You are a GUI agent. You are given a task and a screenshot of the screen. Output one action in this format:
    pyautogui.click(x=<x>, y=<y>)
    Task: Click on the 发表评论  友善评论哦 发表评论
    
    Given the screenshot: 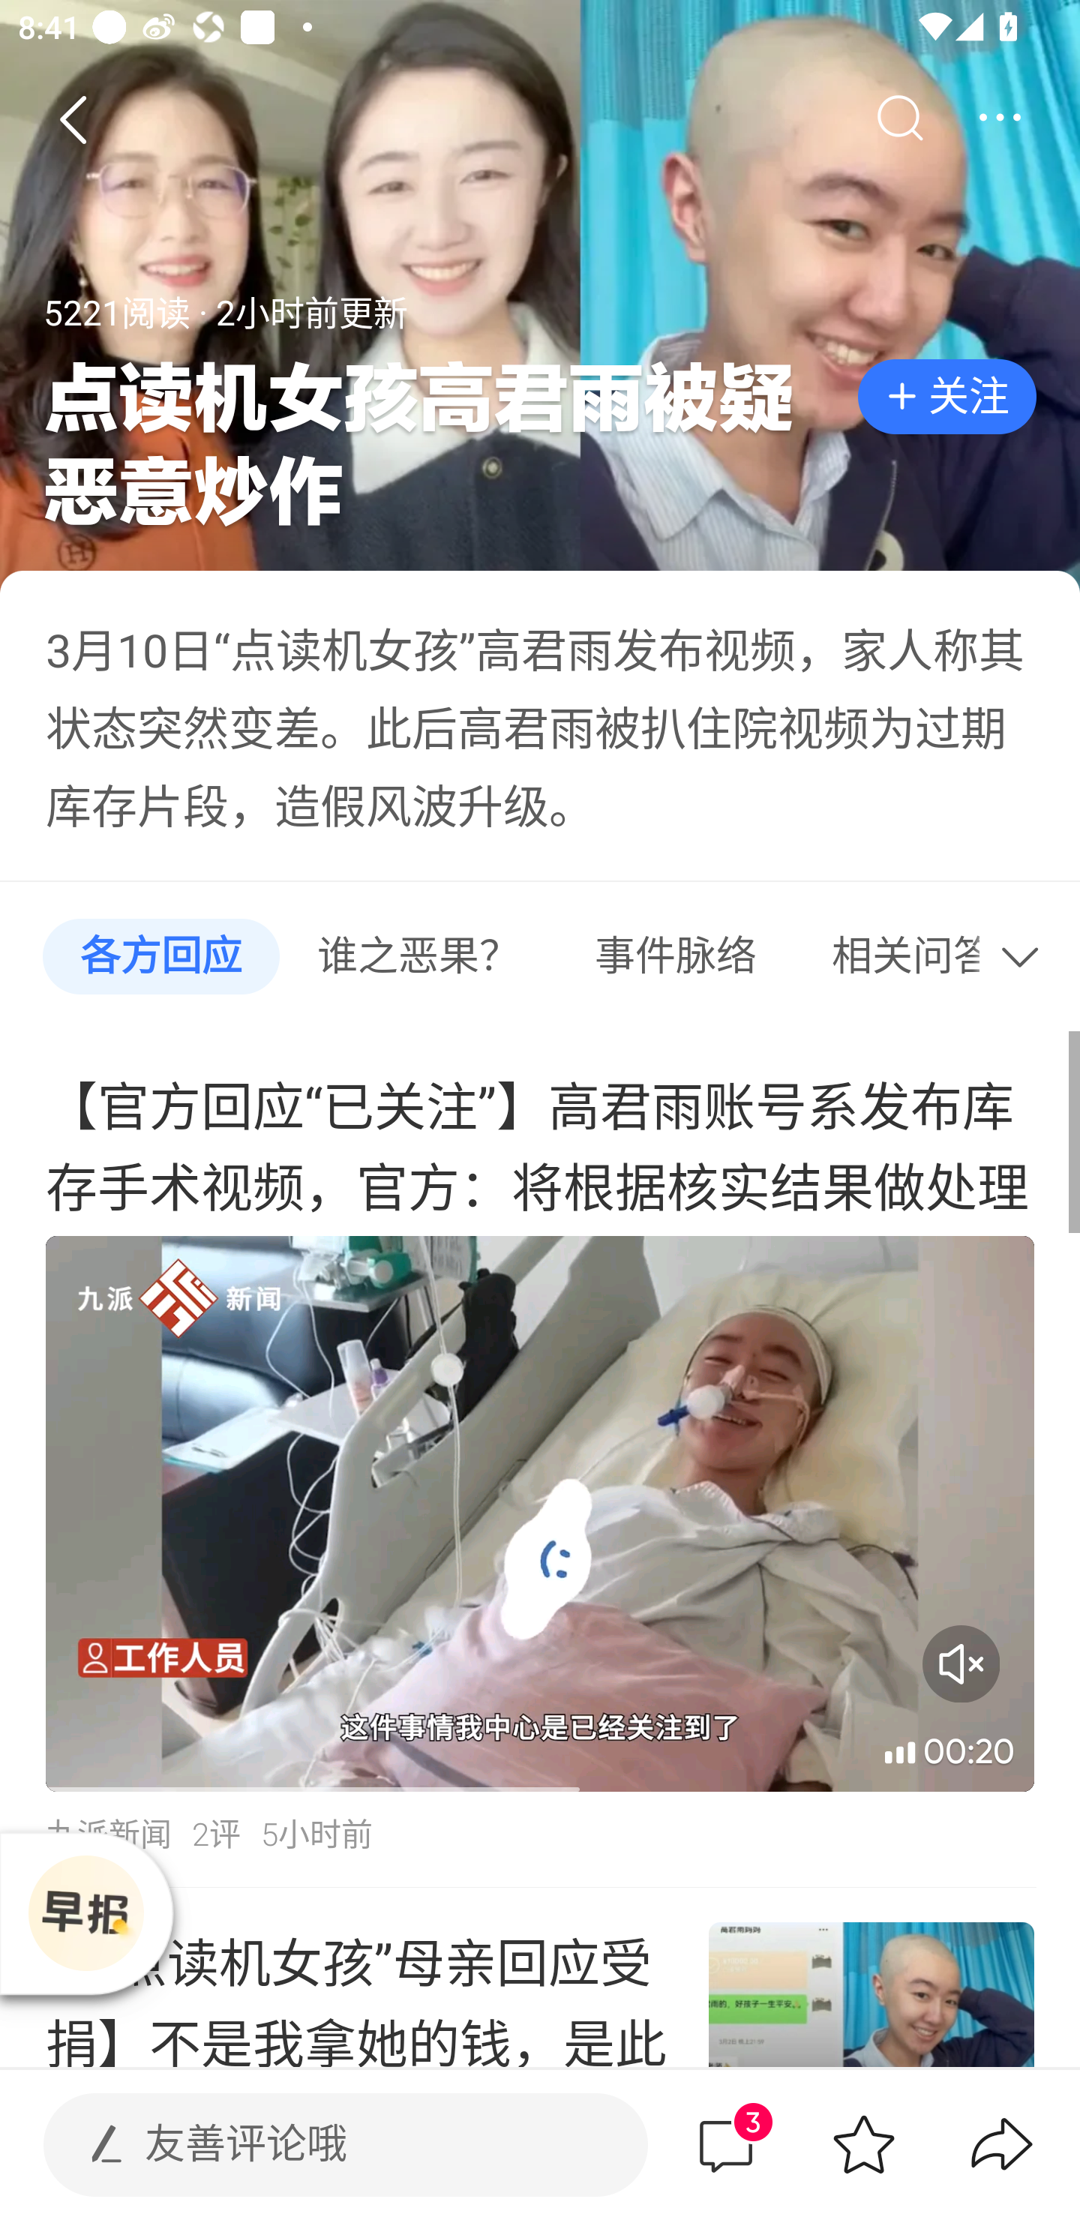 What is the action you would take?
    pyautogui.click(x=324, y=2144)
    